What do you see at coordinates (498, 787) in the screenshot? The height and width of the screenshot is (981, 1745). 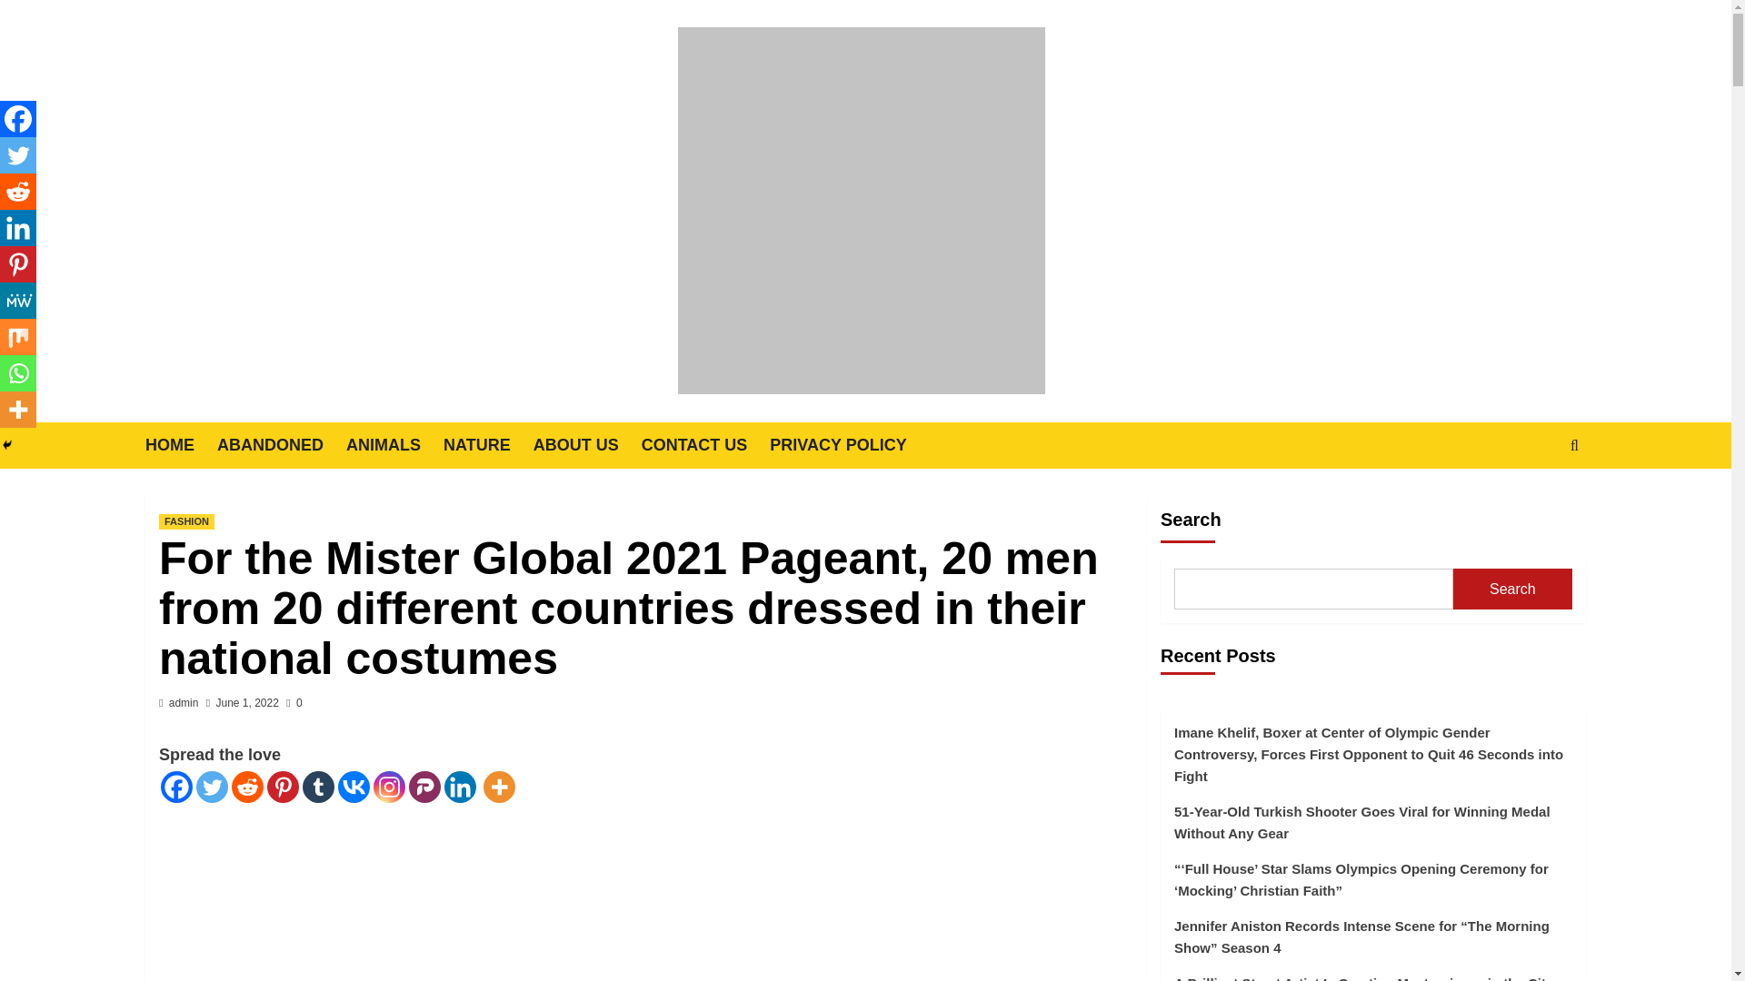 I see `More` at bounding box center [498, 787].